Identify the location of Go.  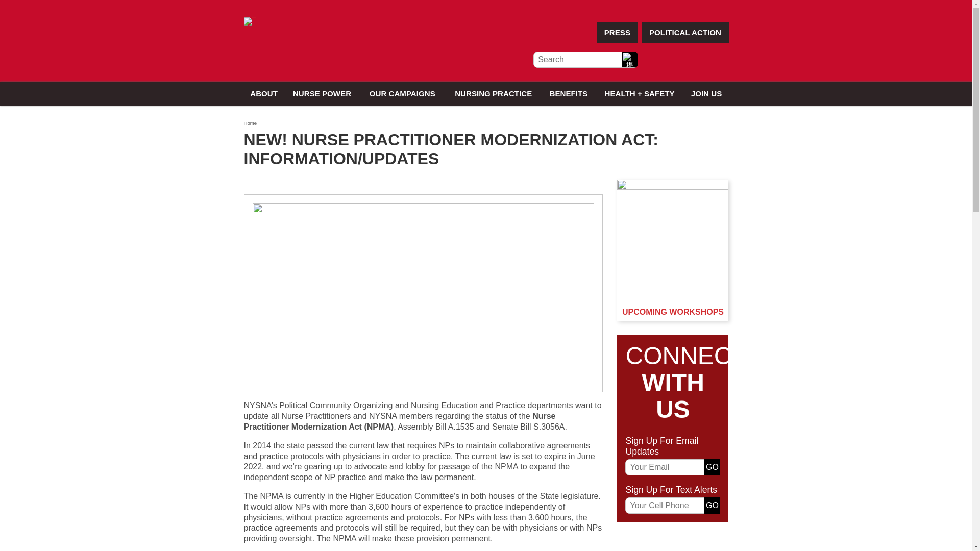
(712, 467).